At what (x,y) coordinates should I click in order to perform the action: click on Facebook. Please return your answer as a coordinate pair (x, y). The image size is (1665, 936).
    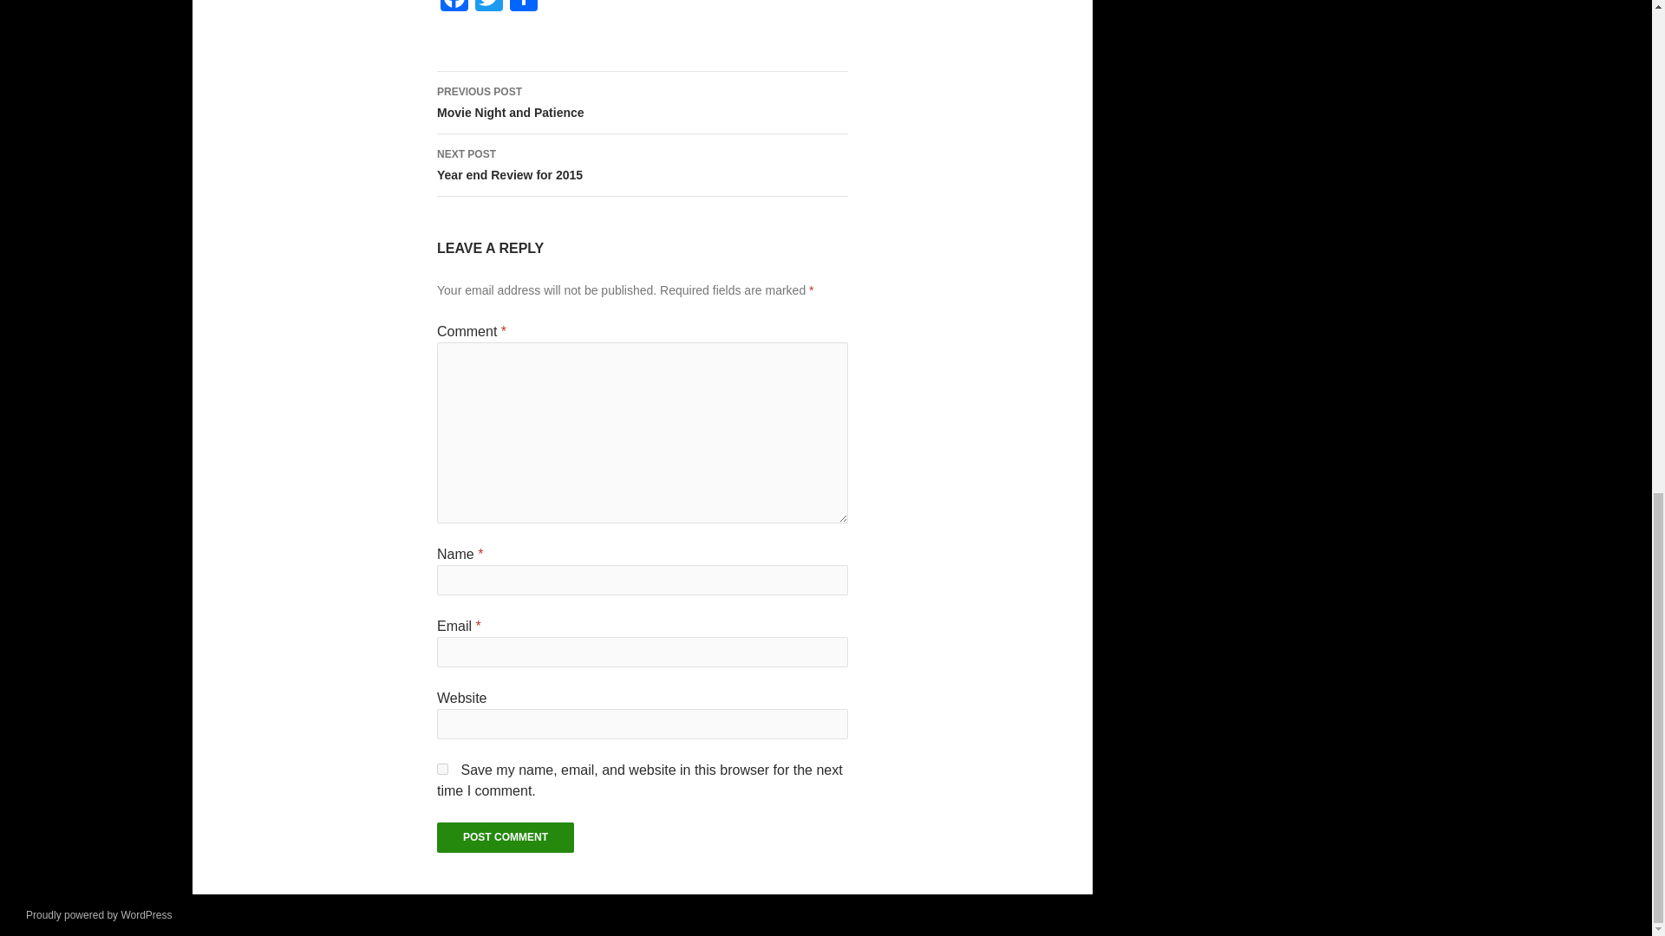
    Looking at the image, I should click on (454, 8).